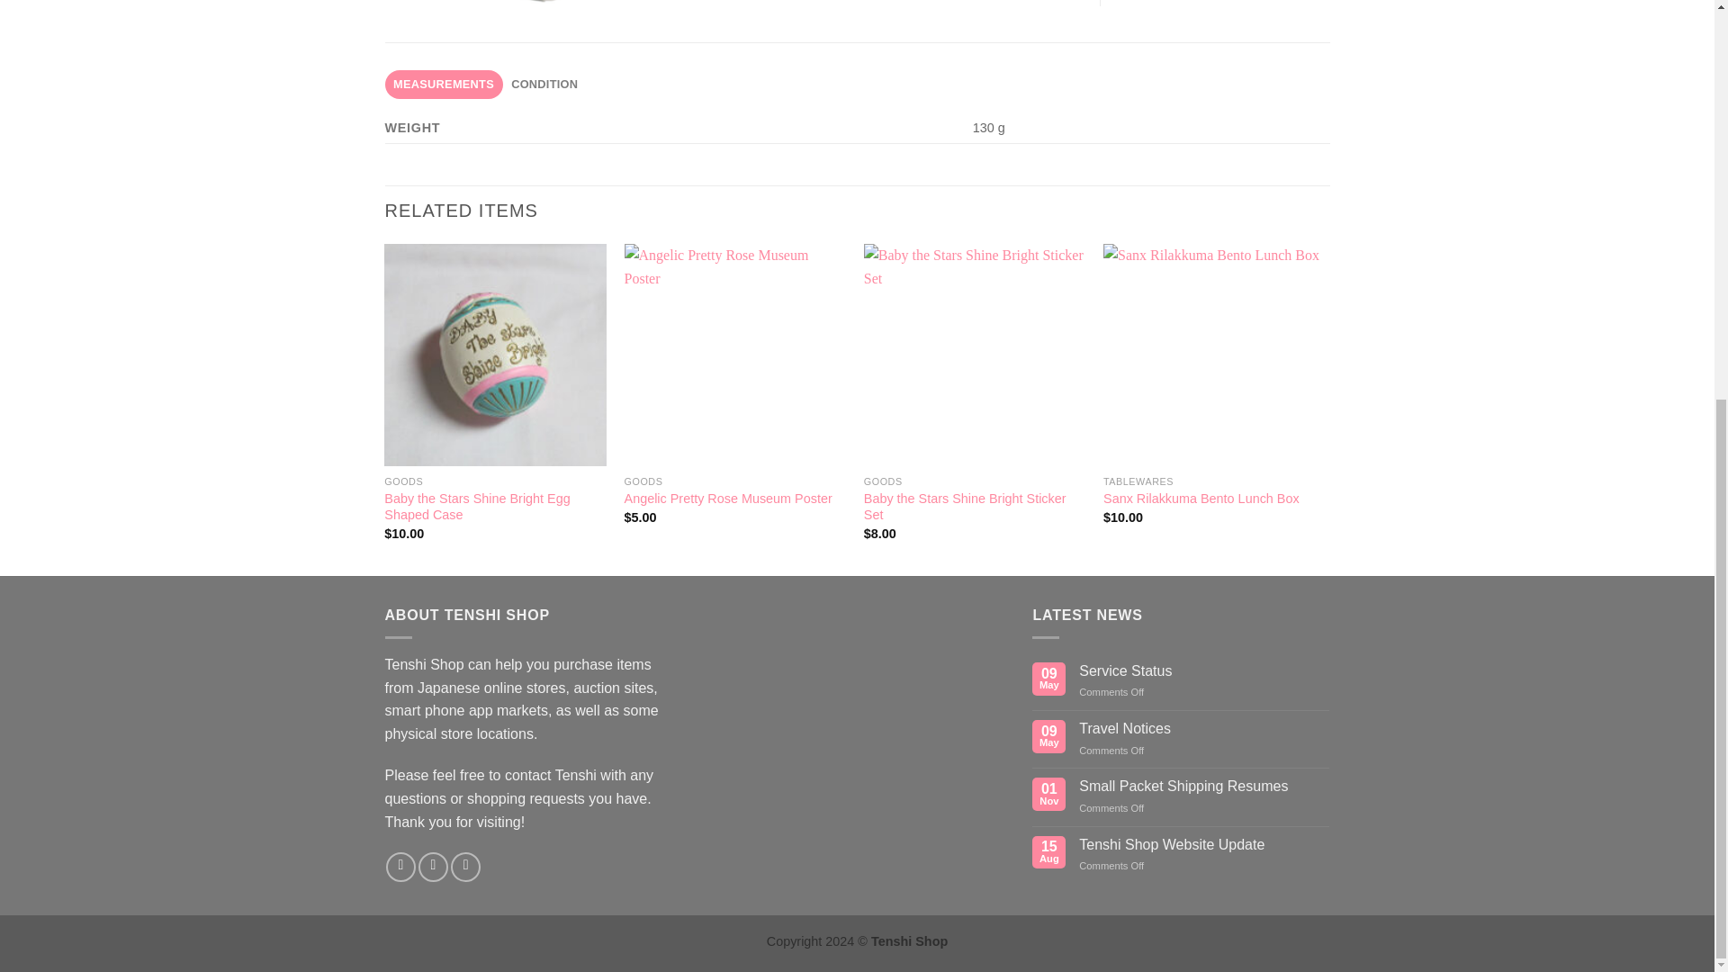  Describe the element at coordinates (495, 508) in the screenshot. I see `Baby the Stars Shine Bright Egg Shaped Case` at that location.